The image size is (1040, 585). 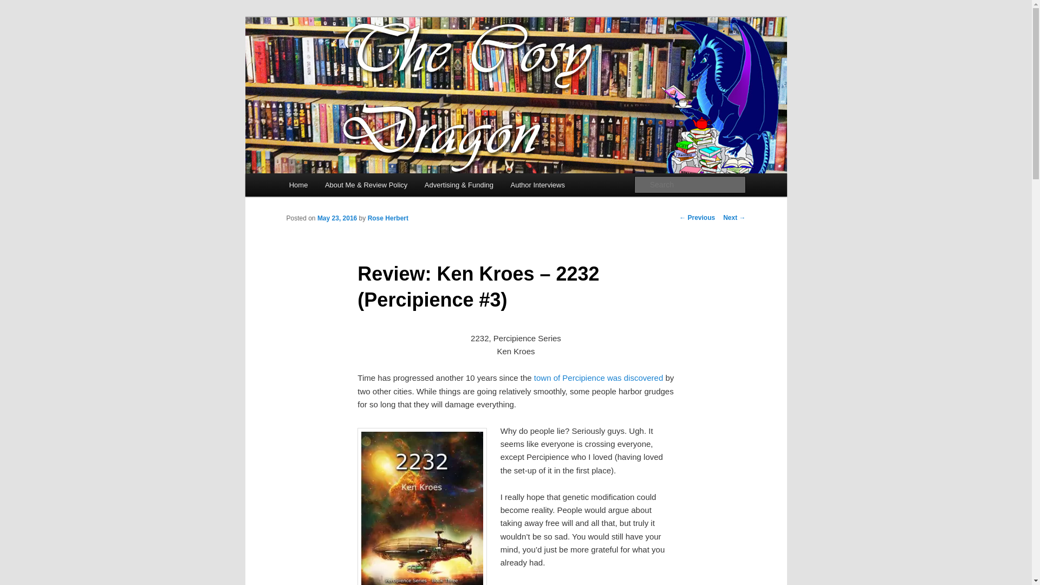 What do you see at coordinates (298, 184) in the screenshot?
I see `Home` at bounding box center [298, 184].